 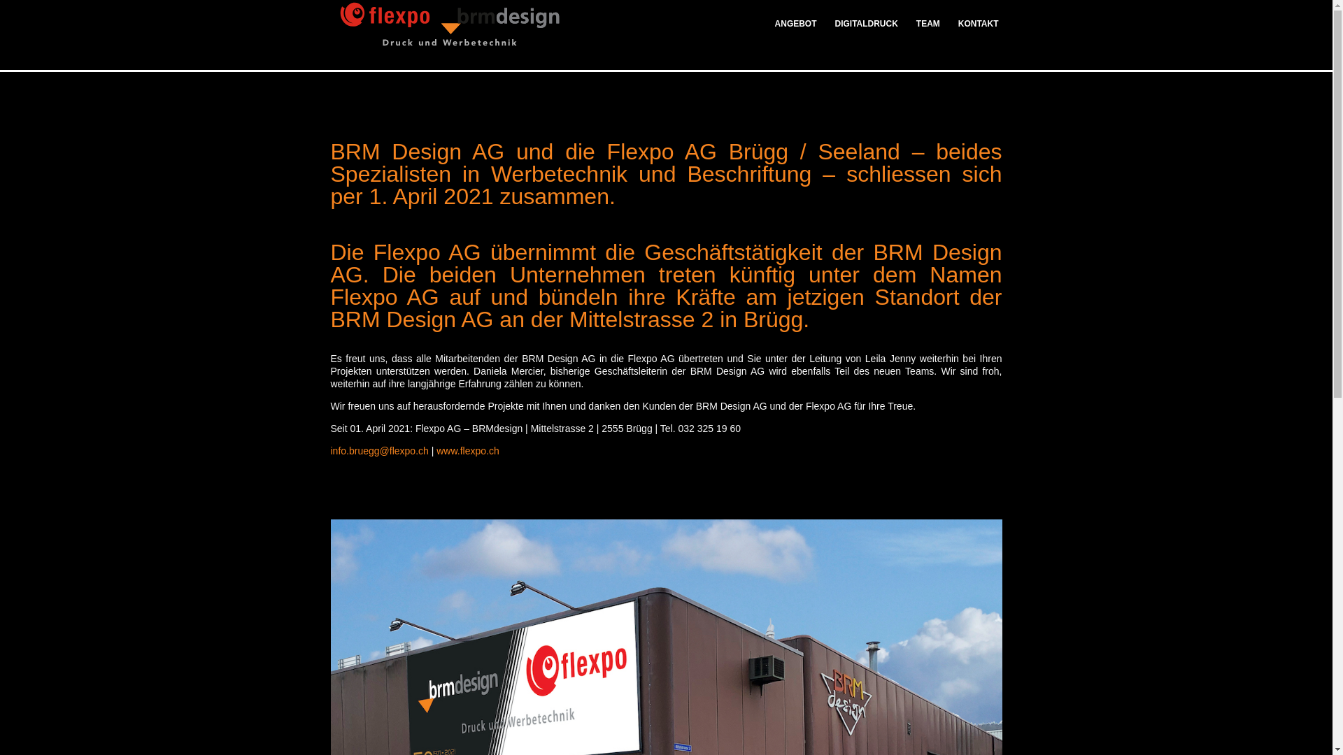 I want to click on info.bruegg@flexpo.ch, so click(x=379, y=451).